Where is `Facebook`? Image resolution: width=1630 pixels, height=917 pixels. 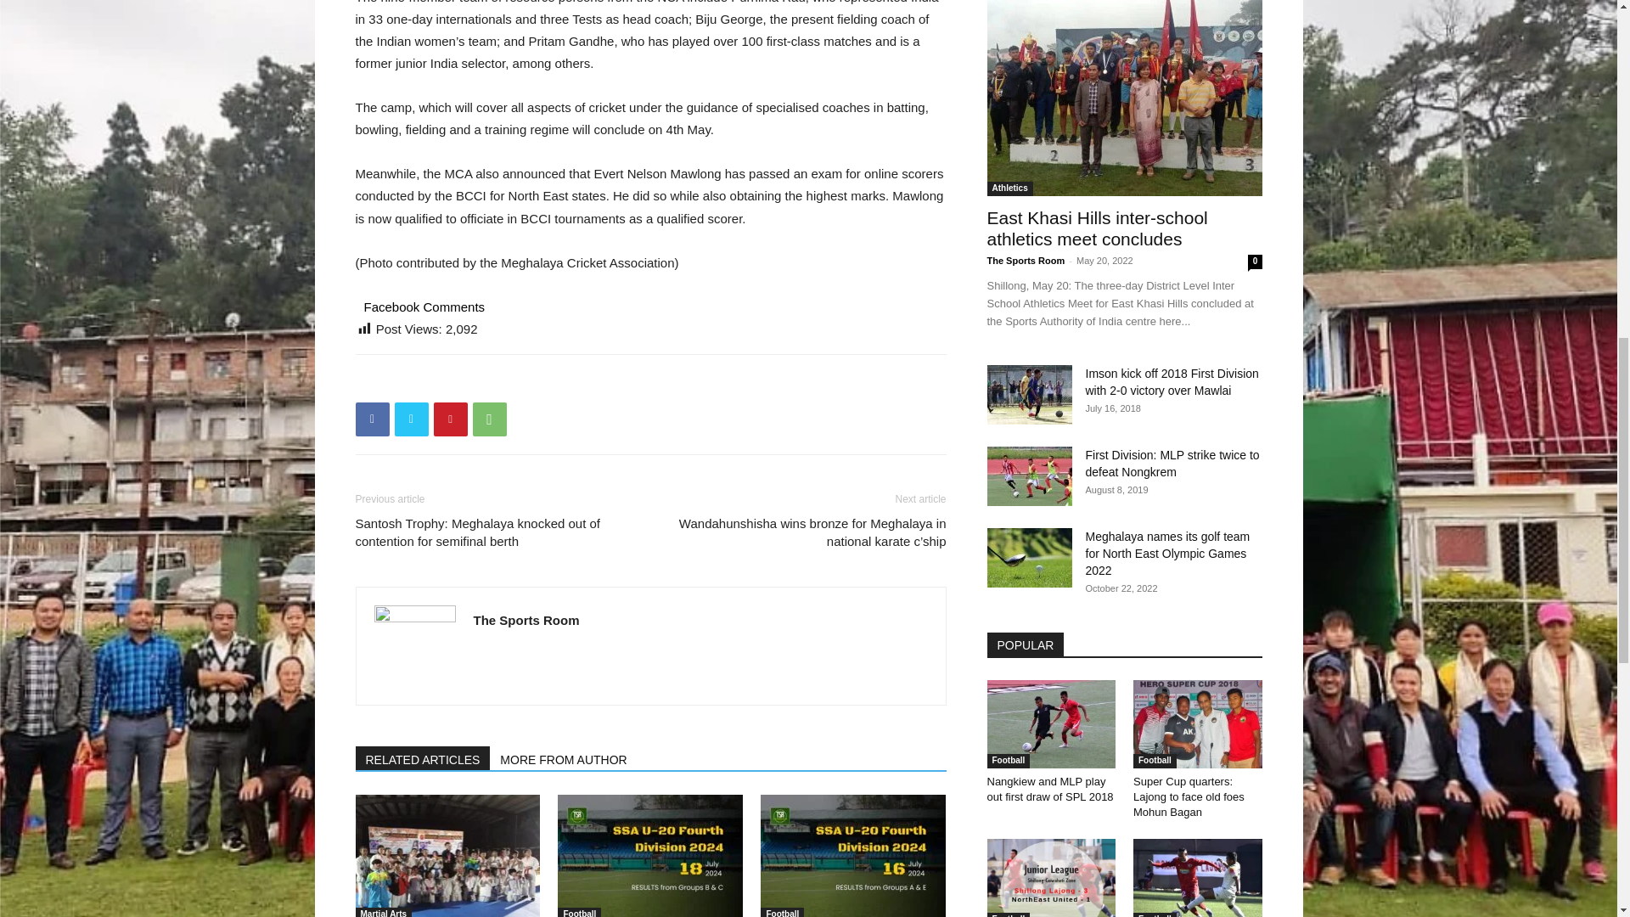
Facebook is located at coordinates (372, 419).